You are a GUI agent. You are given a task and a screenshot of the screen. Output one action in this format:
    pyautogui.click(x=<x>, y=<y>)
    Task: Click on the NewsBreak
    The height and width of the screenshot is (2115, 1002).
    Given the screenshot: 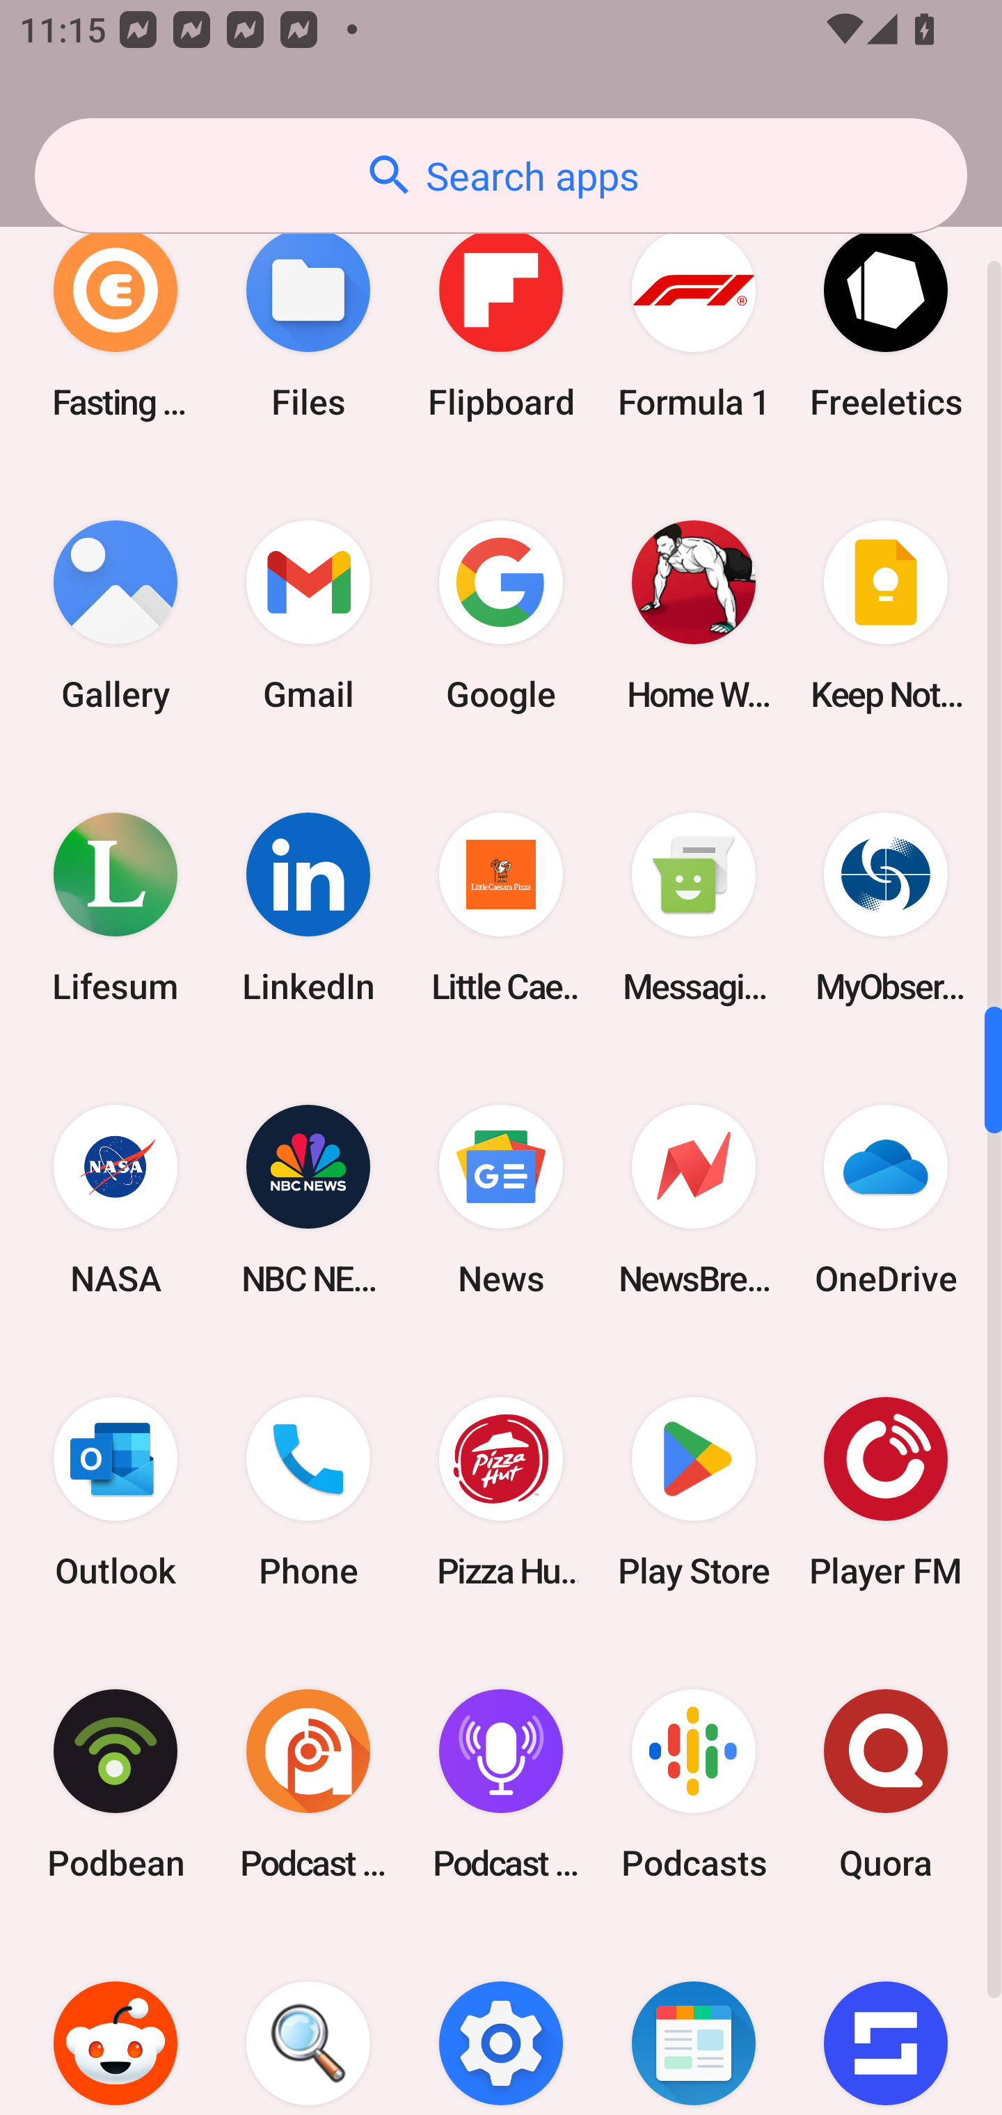 What is the action you would take?
    pyautogui.click(x=693, y=1199)
    